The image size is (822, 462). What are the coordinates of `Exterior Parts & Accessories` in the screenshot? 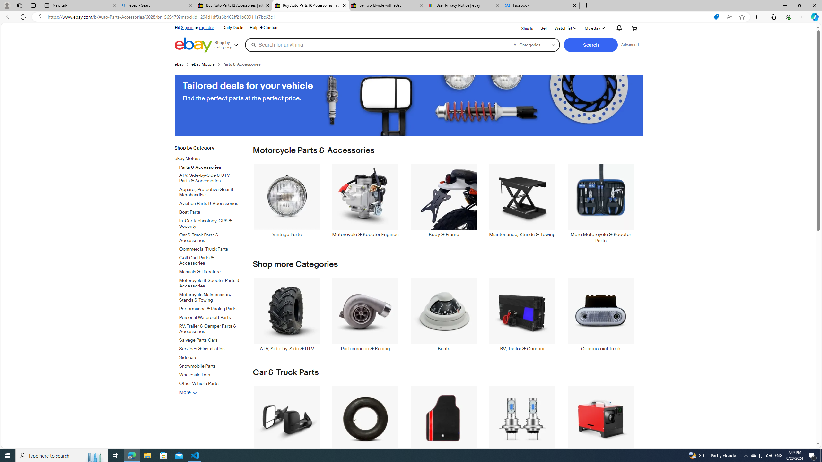 It's located at (287, 422).